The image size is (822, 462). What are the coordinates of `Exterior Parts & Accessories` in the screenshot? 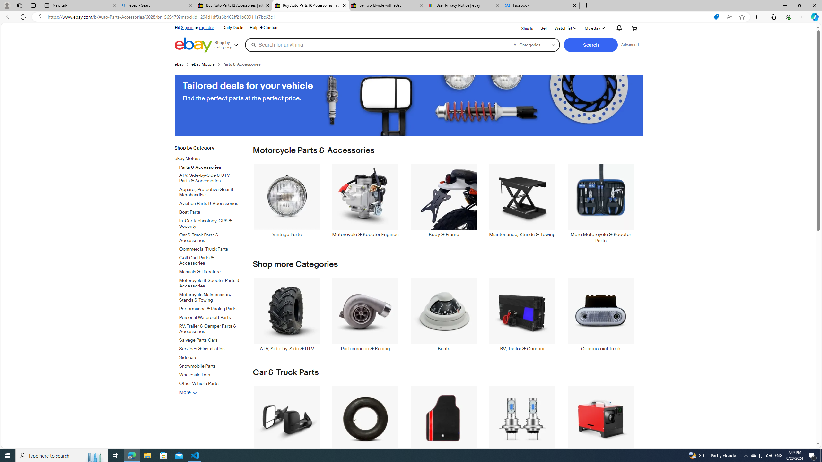 It's located at (287, 422).